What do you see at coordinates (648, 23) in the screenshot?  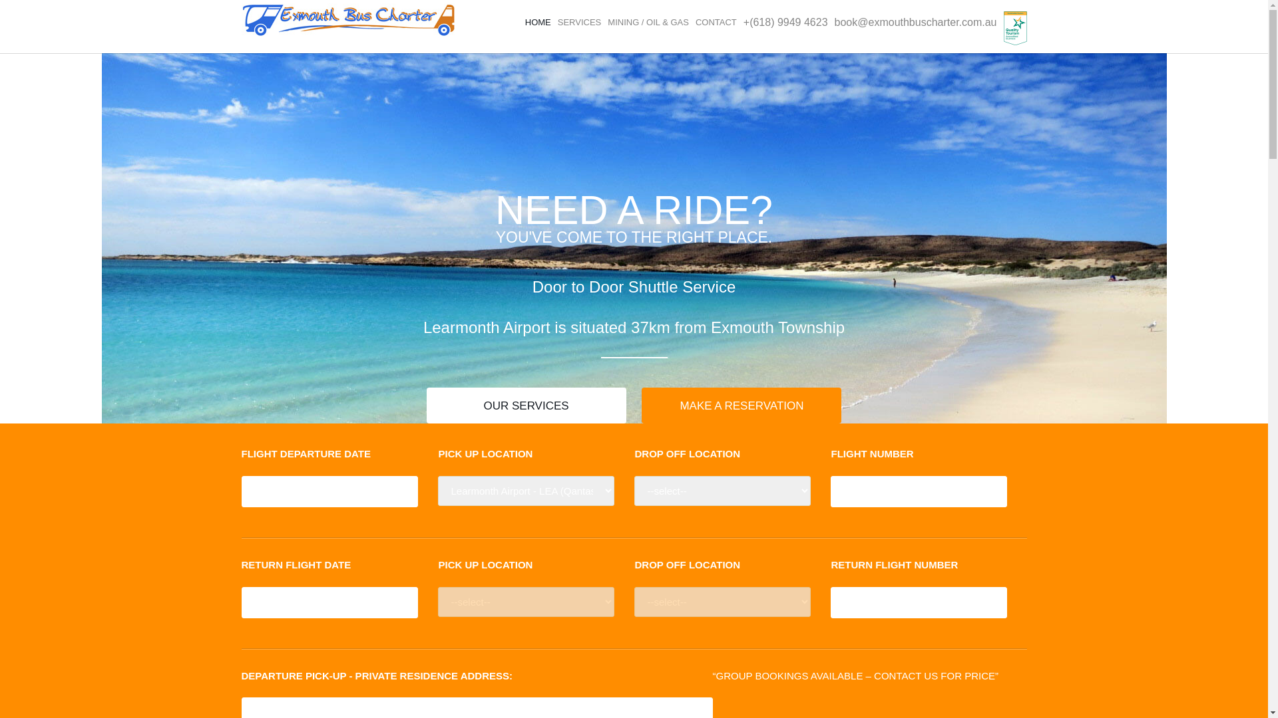 I see `MINING / OIL & GAS` at bounding box center [648, 23].